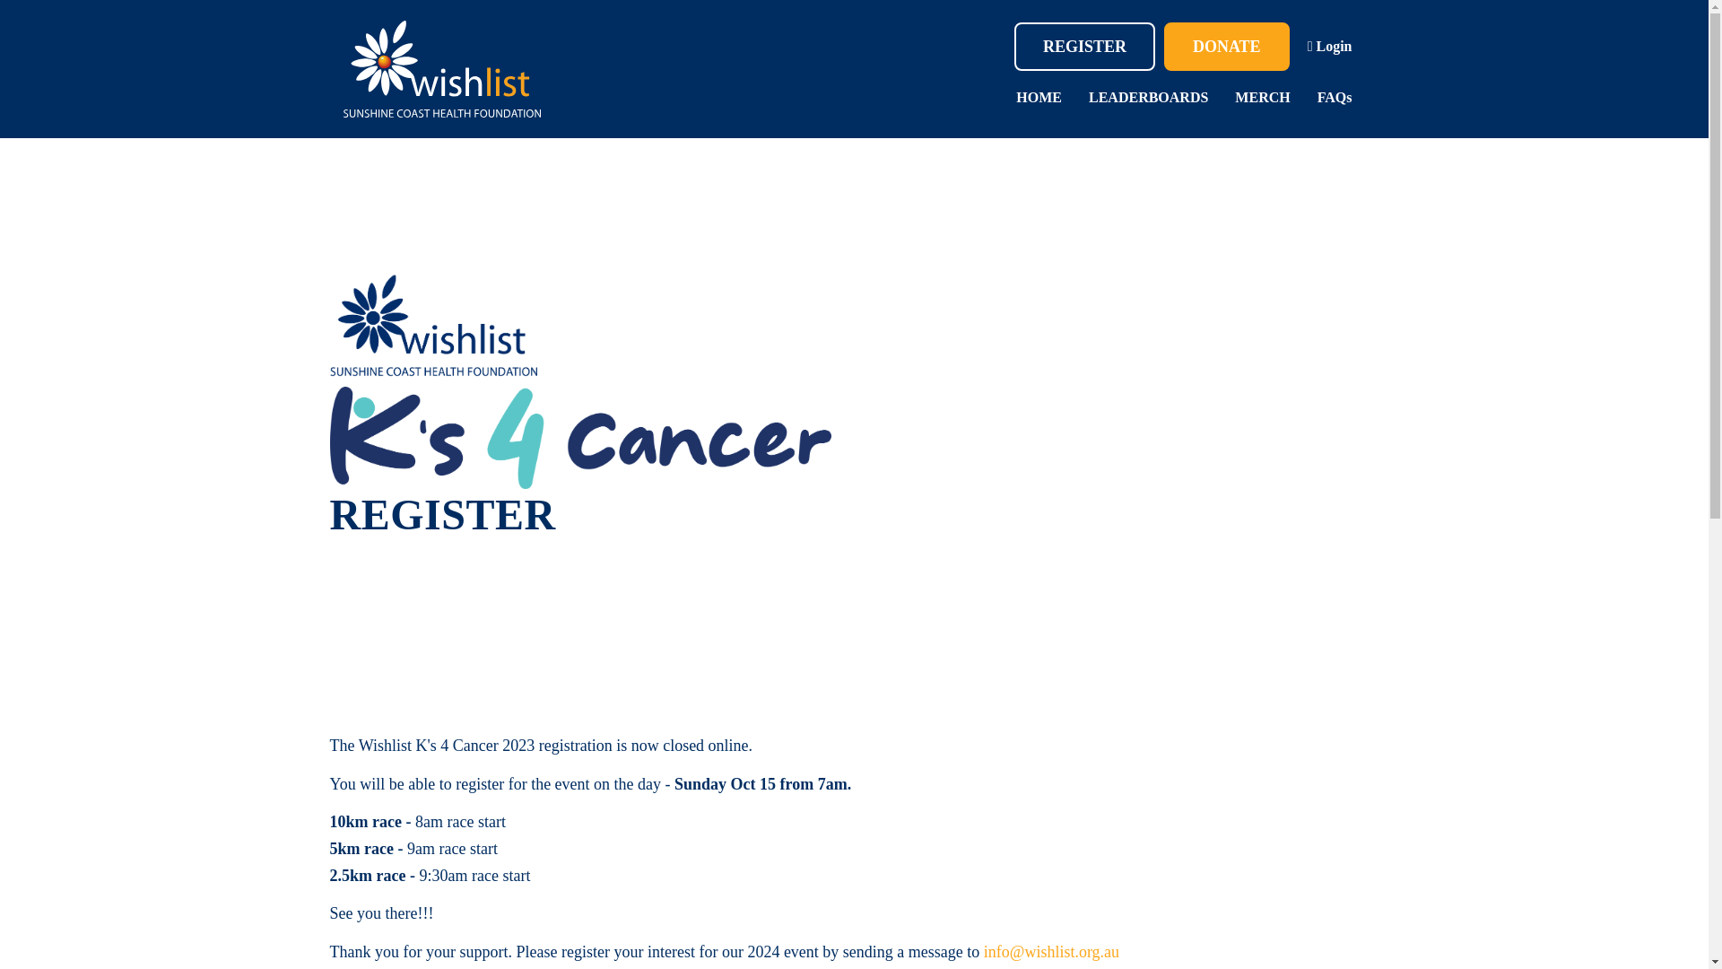 This screenshot has height=969, width=1722. I want to click on DONATE, so click(1227, 46).